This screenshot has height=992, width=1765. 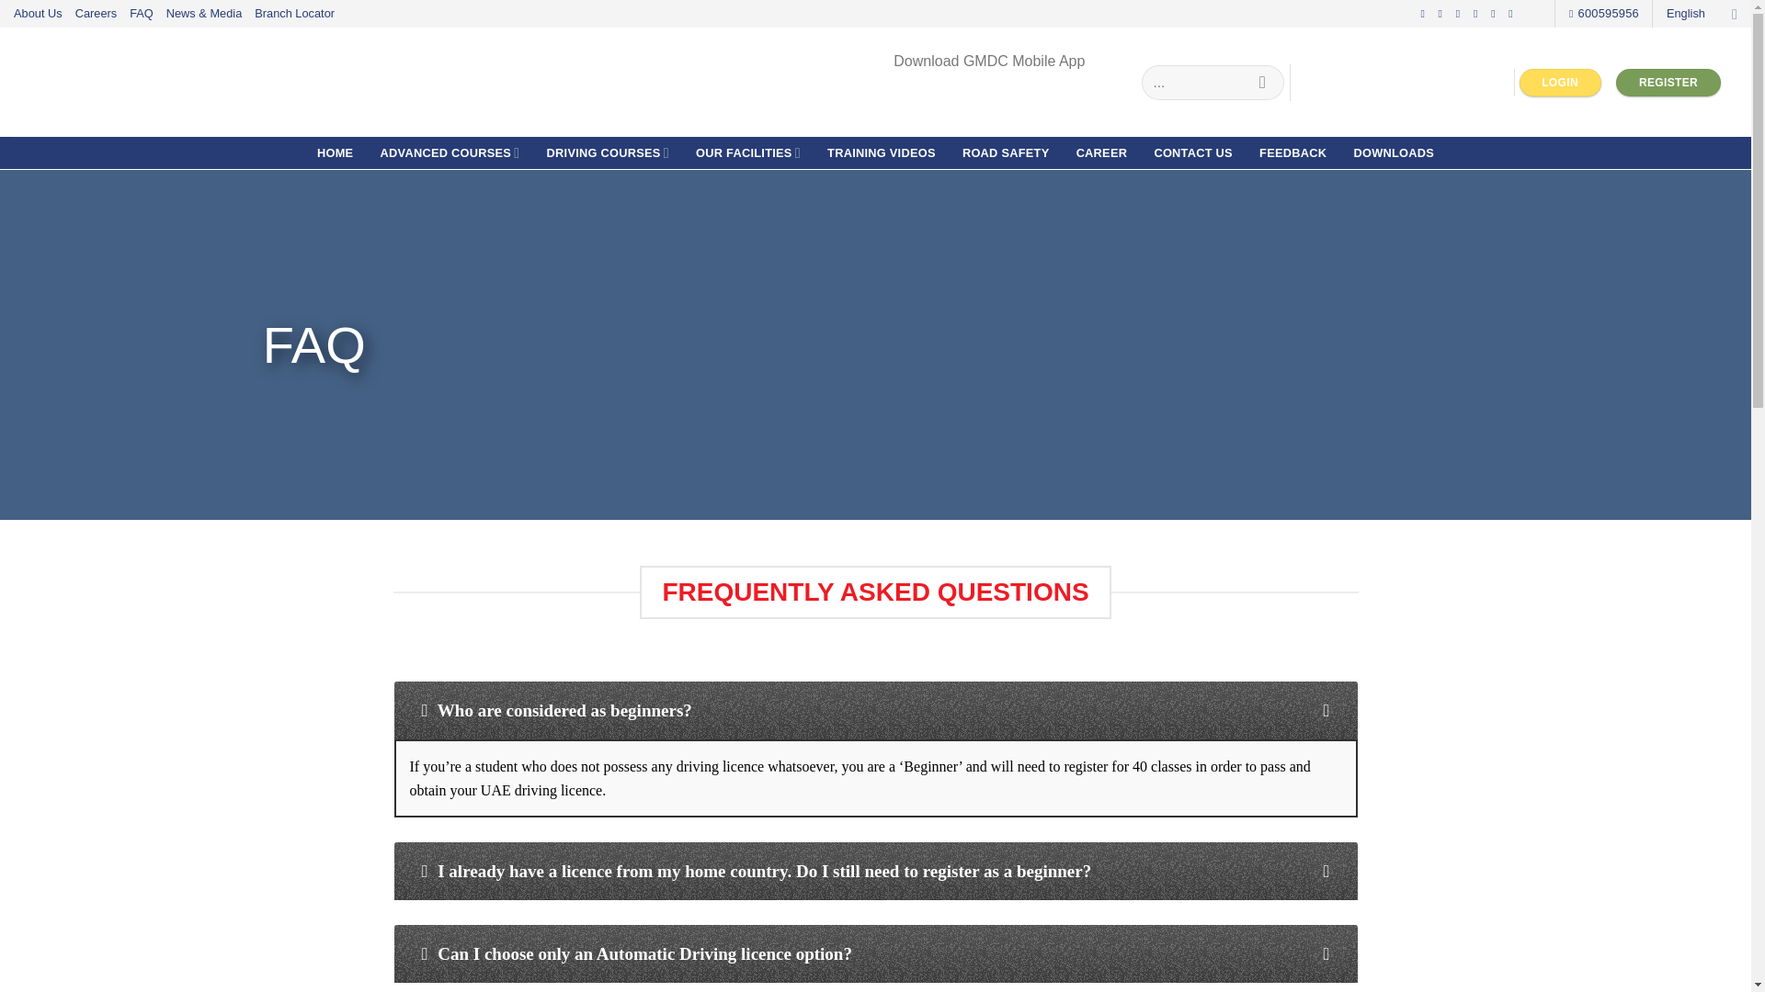 I want to click on Follow on TikTok, so click(x=1462, y=13).